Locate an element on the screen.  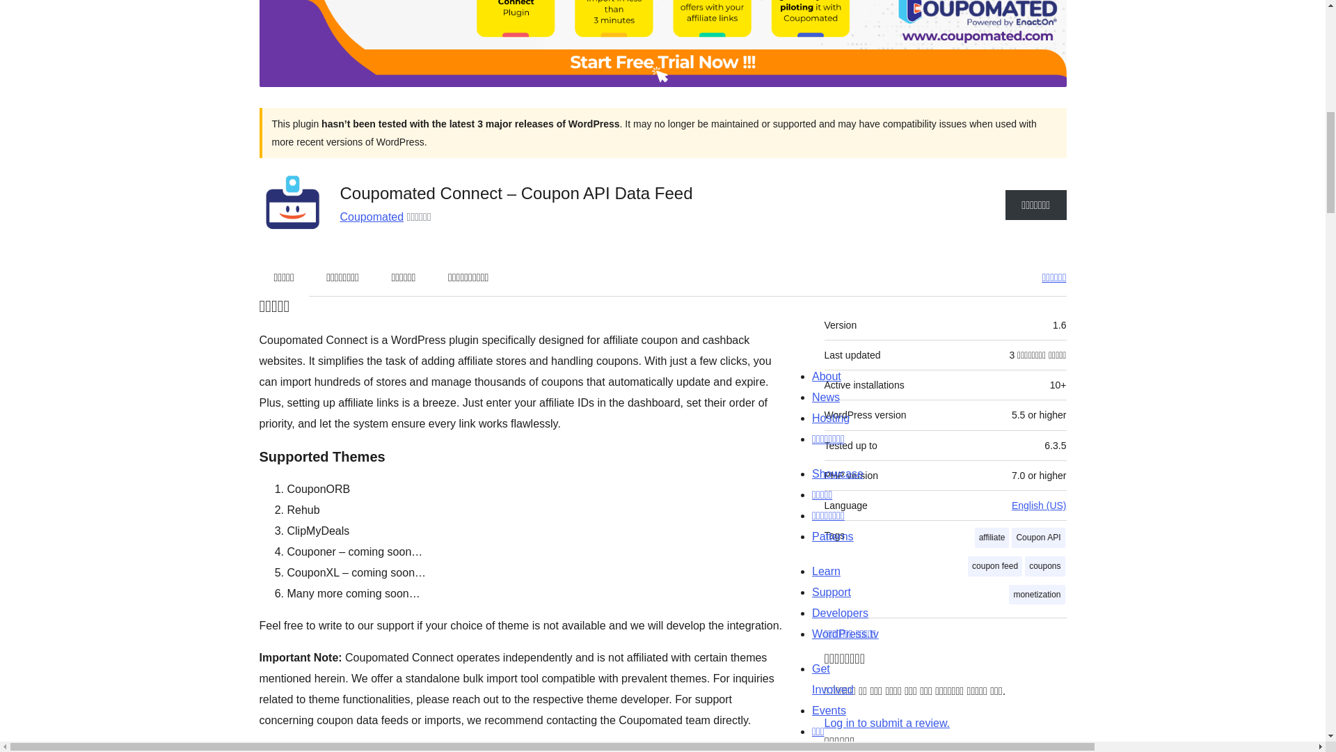
Log in to WordPress.org is located at coordinates (886, 723).